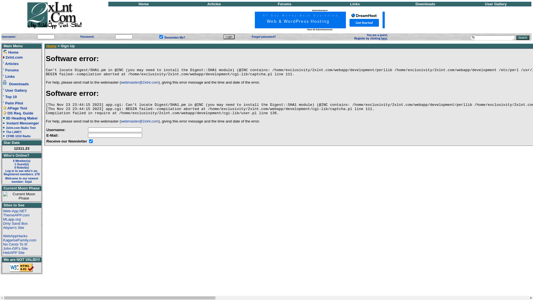  Describe the element at coordinates (17, 108) in the screenshot. I see `APage Test` at that location.